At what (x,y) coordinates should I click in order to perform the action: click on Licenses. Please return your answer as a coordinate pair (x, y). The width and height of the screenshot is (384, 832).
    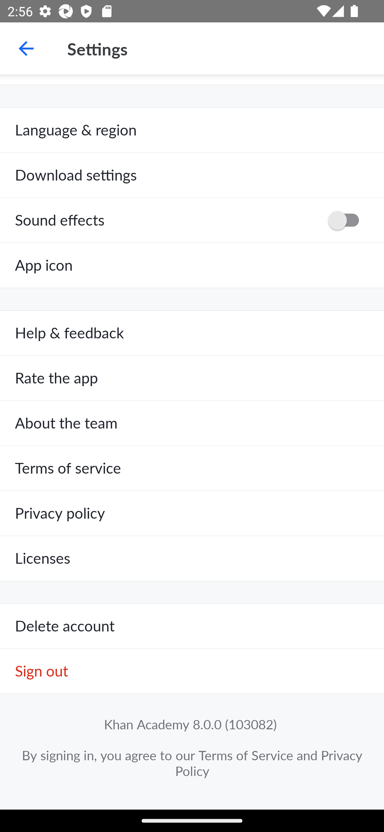
    Looking at the image, I should click on (192, 558).